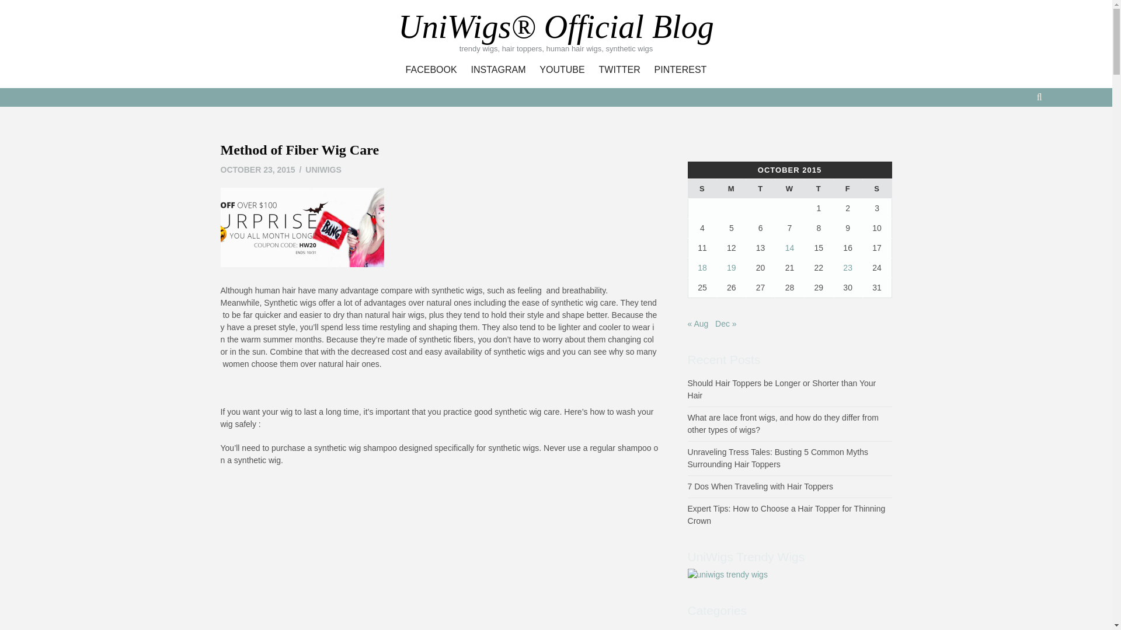 This screenshot has height=630, width=1121. I want to click on TWITTER, so click(619, 70).